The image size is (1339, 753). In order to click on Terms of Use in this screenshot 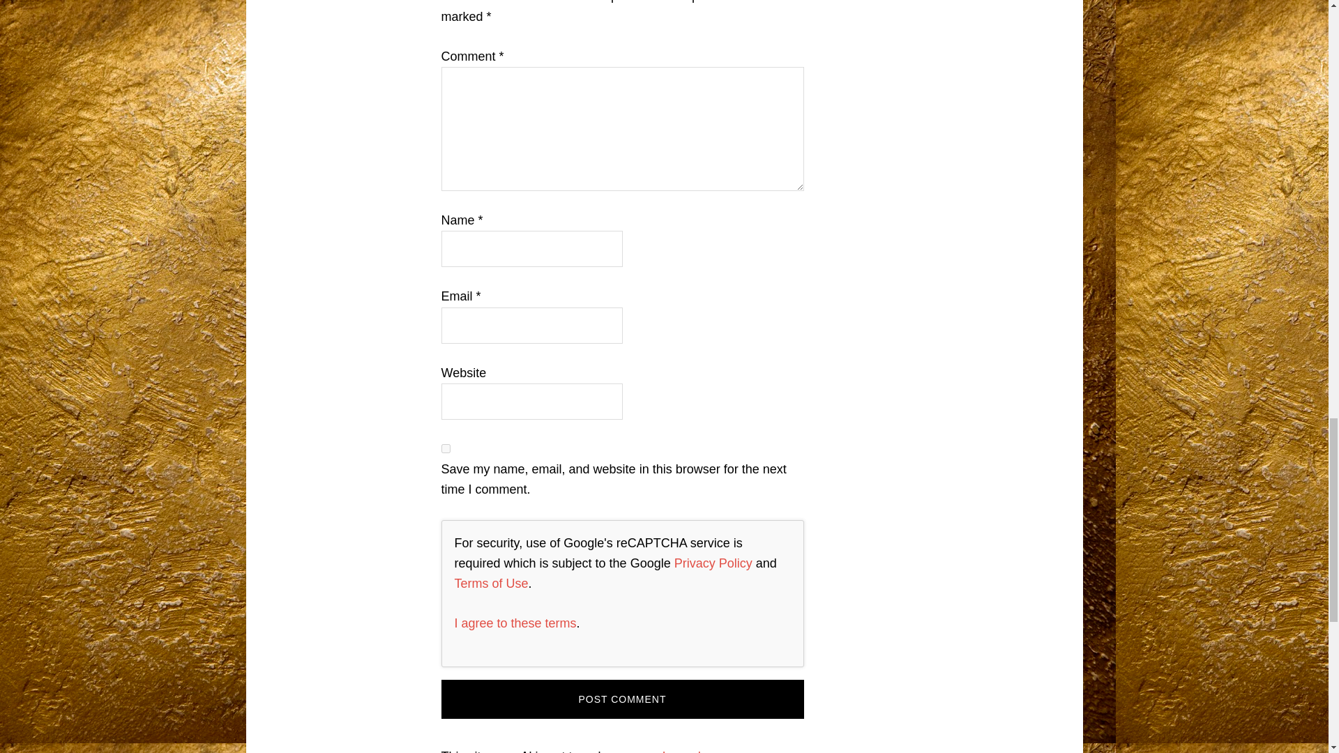, I will do `click(492, 583)`.